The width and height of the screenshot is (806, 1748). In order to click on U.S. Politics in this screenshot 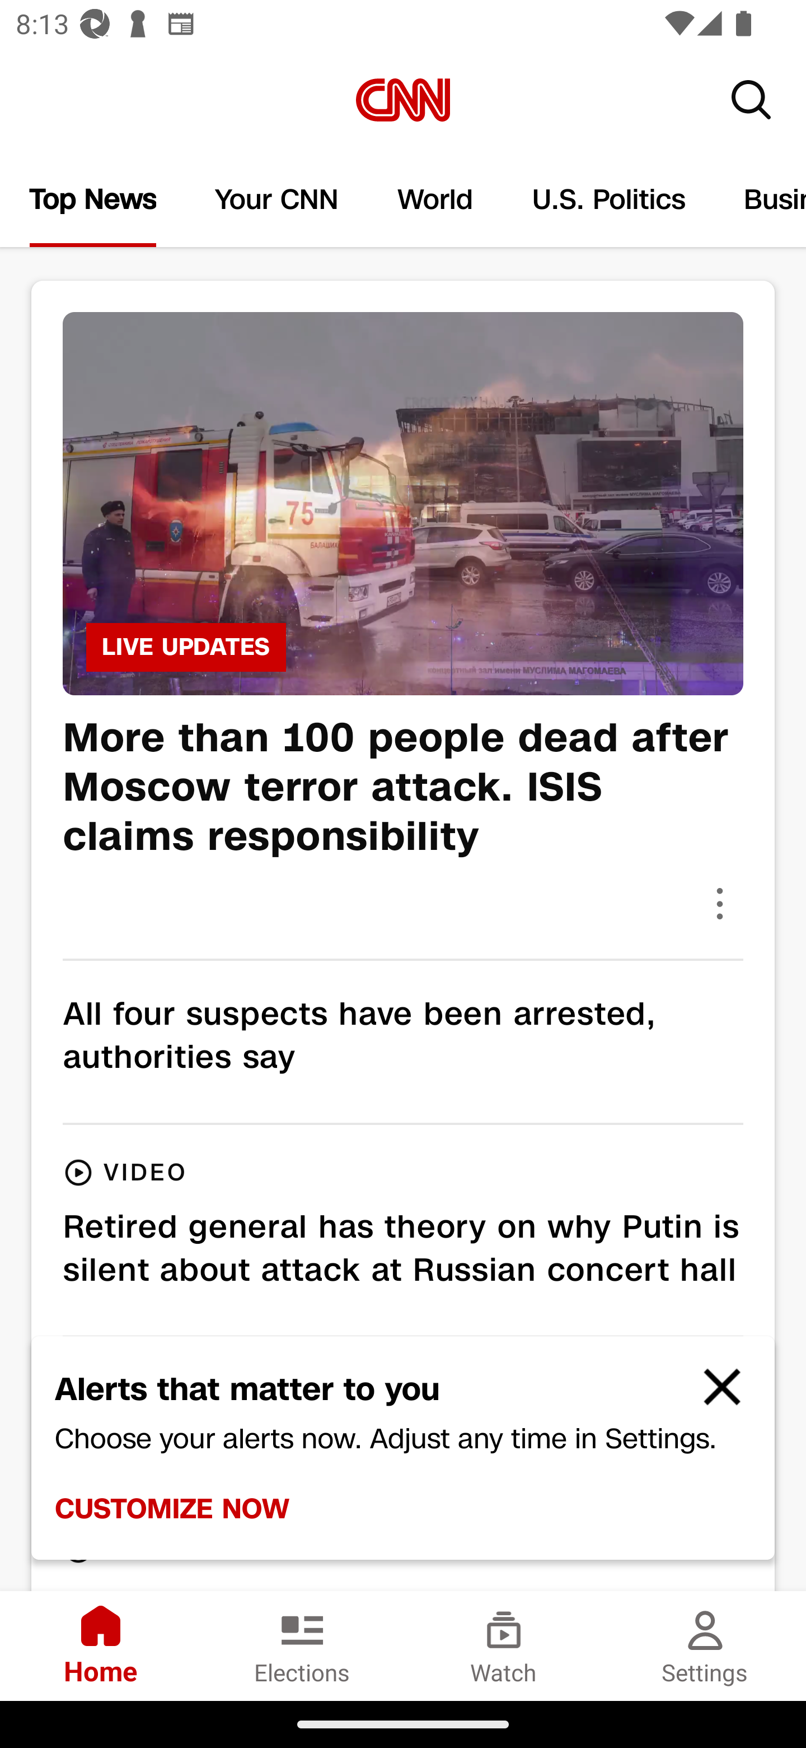, I will do `click(609, 199)`.